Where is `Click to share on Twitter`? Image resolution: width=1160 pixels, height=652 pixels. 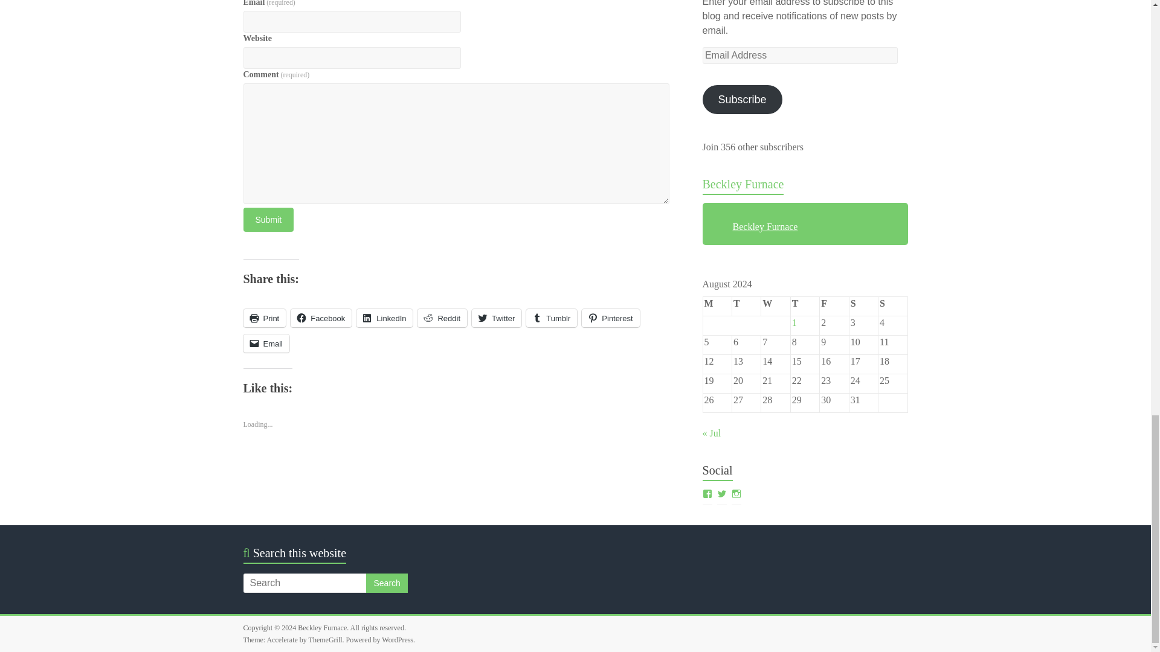 Click to share on Twitter is located at coordinates (497, 318).